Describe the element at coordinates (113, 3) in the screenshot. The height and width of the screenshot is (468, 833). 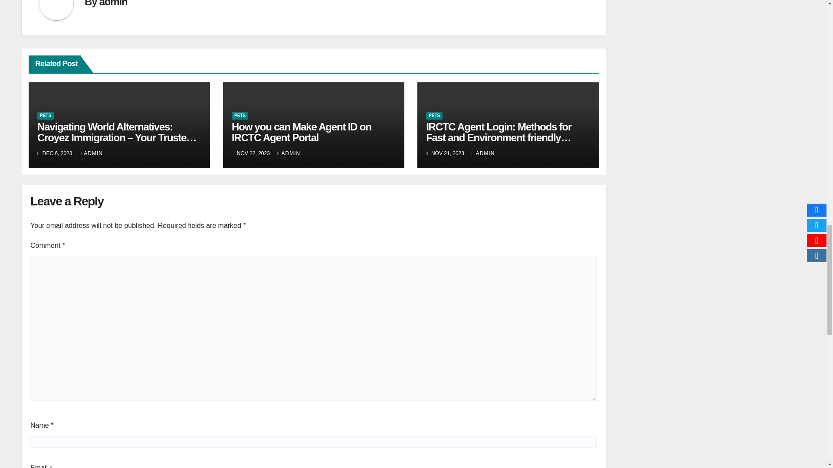
I see `admin` at that location.